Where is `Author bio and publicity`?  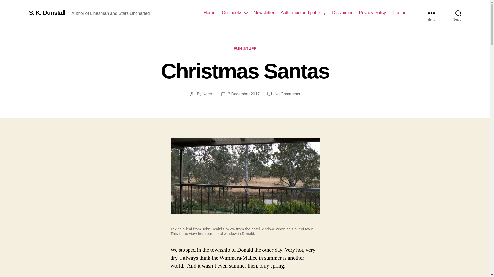 Author bio and publicity is located at coordinates (303, 13).